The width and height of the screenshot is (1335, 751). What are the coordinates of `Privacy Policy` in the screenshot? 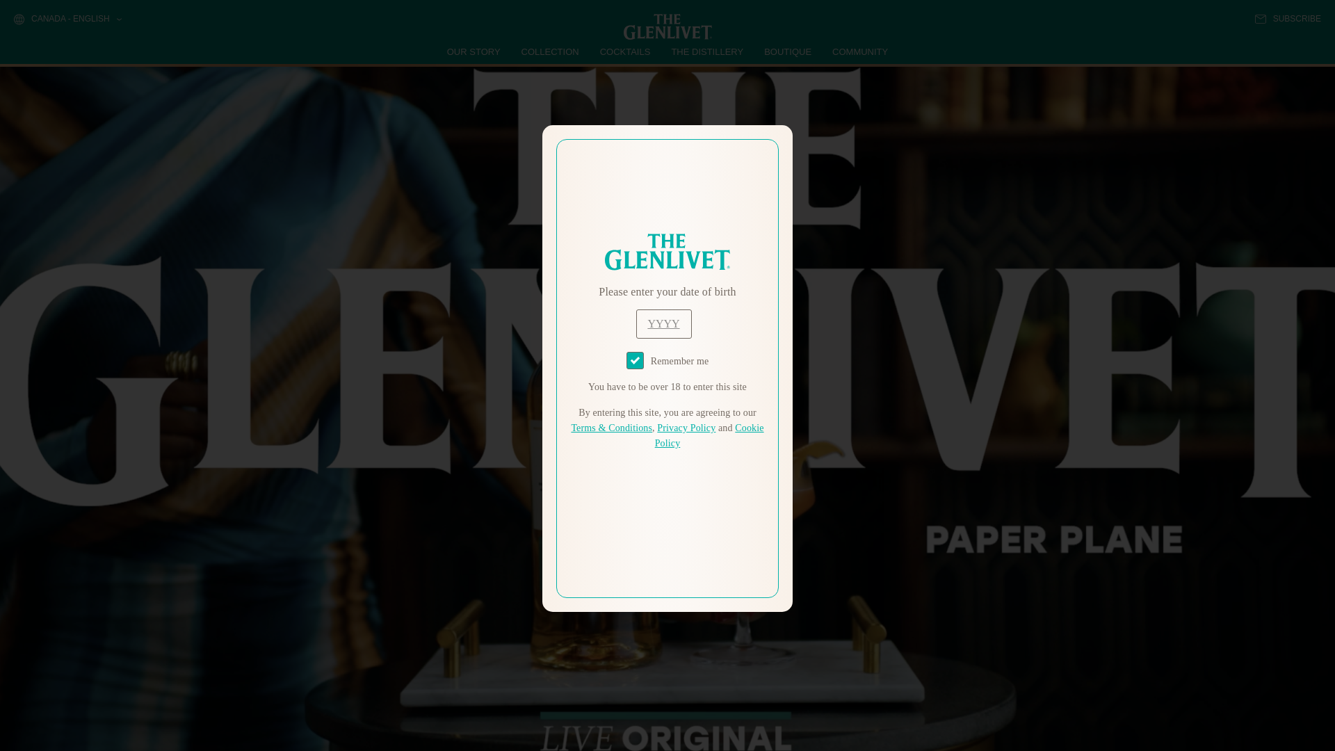 It's located at (686, 428).